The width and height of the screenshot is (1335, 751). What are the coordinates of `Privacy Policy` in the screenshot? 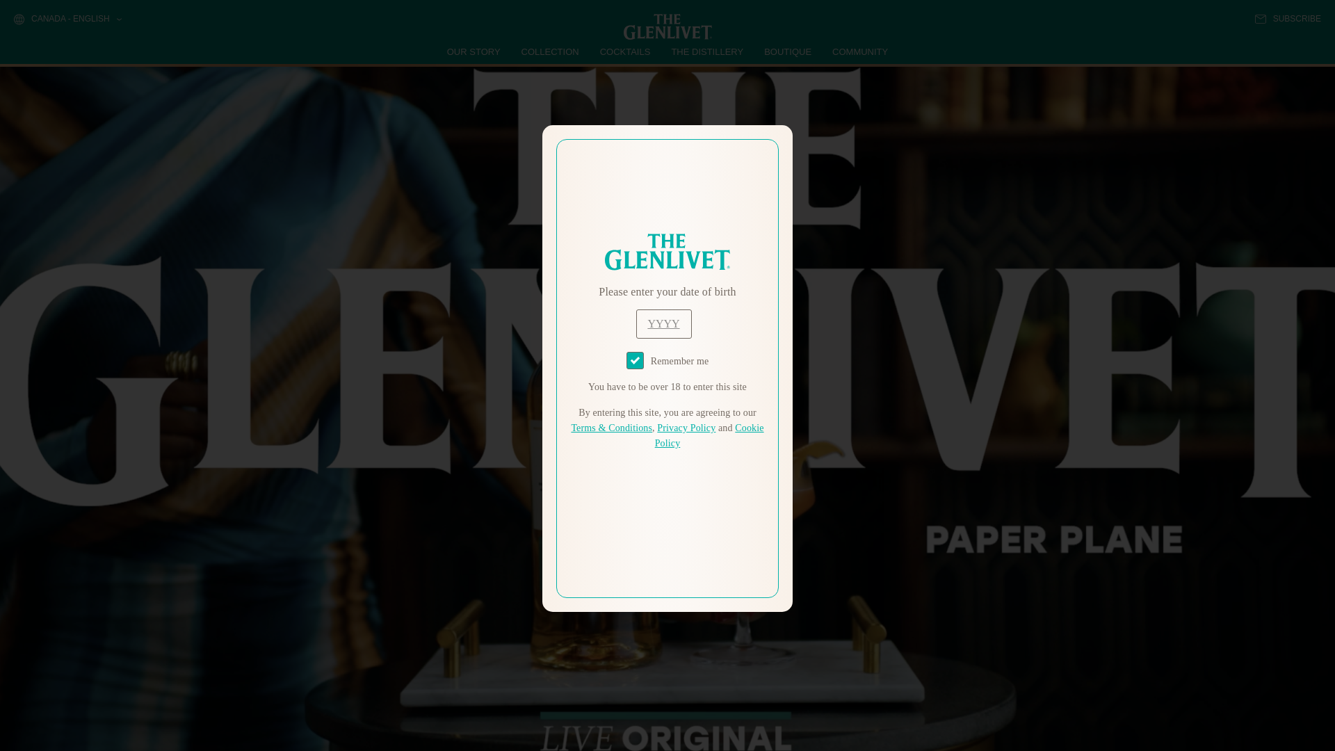 It's located at (686, 428).